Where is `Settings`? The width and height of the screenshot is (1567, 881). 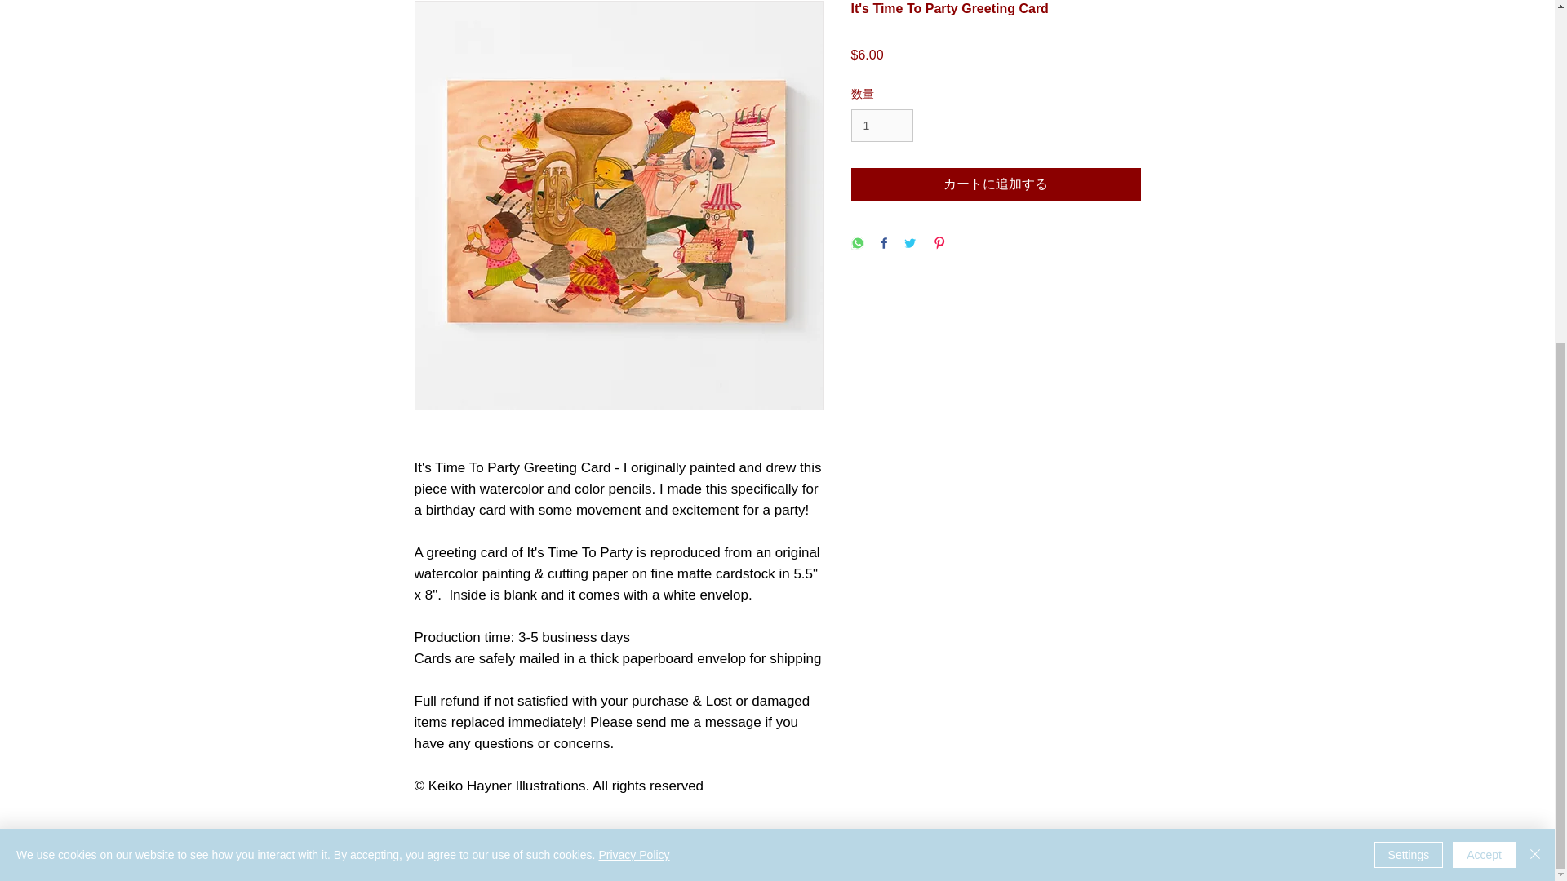 Settings is located at coordinates (1409, 302).